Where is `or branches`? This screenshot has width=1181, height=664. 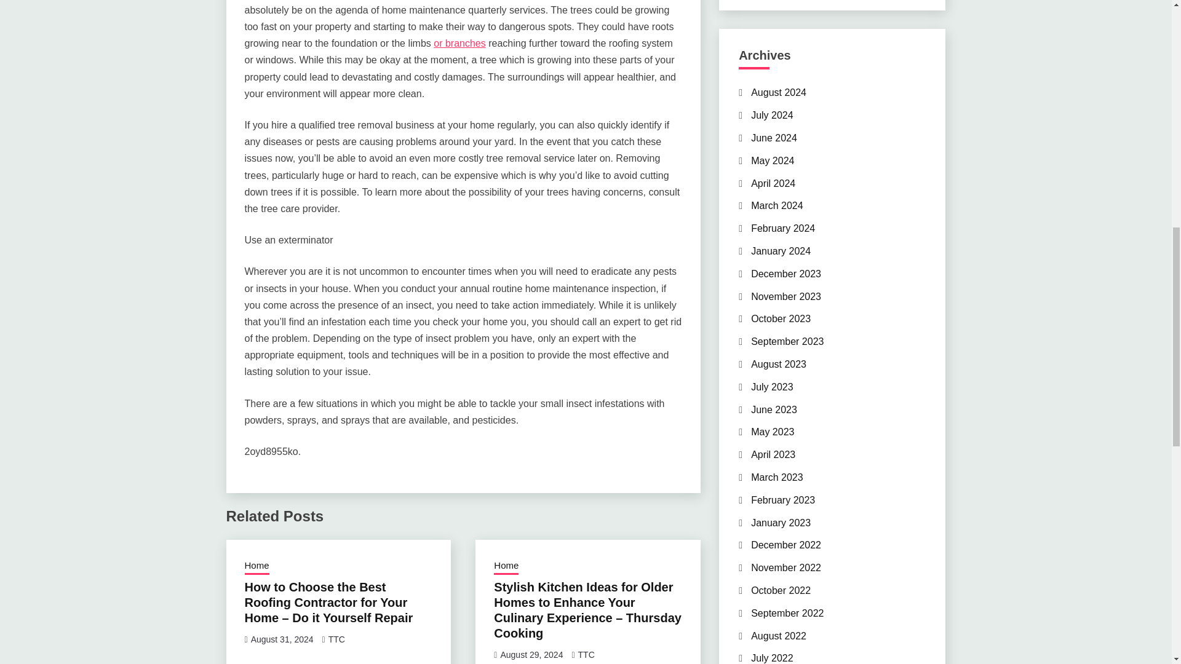 or branches is located at coordinates (459, 43).